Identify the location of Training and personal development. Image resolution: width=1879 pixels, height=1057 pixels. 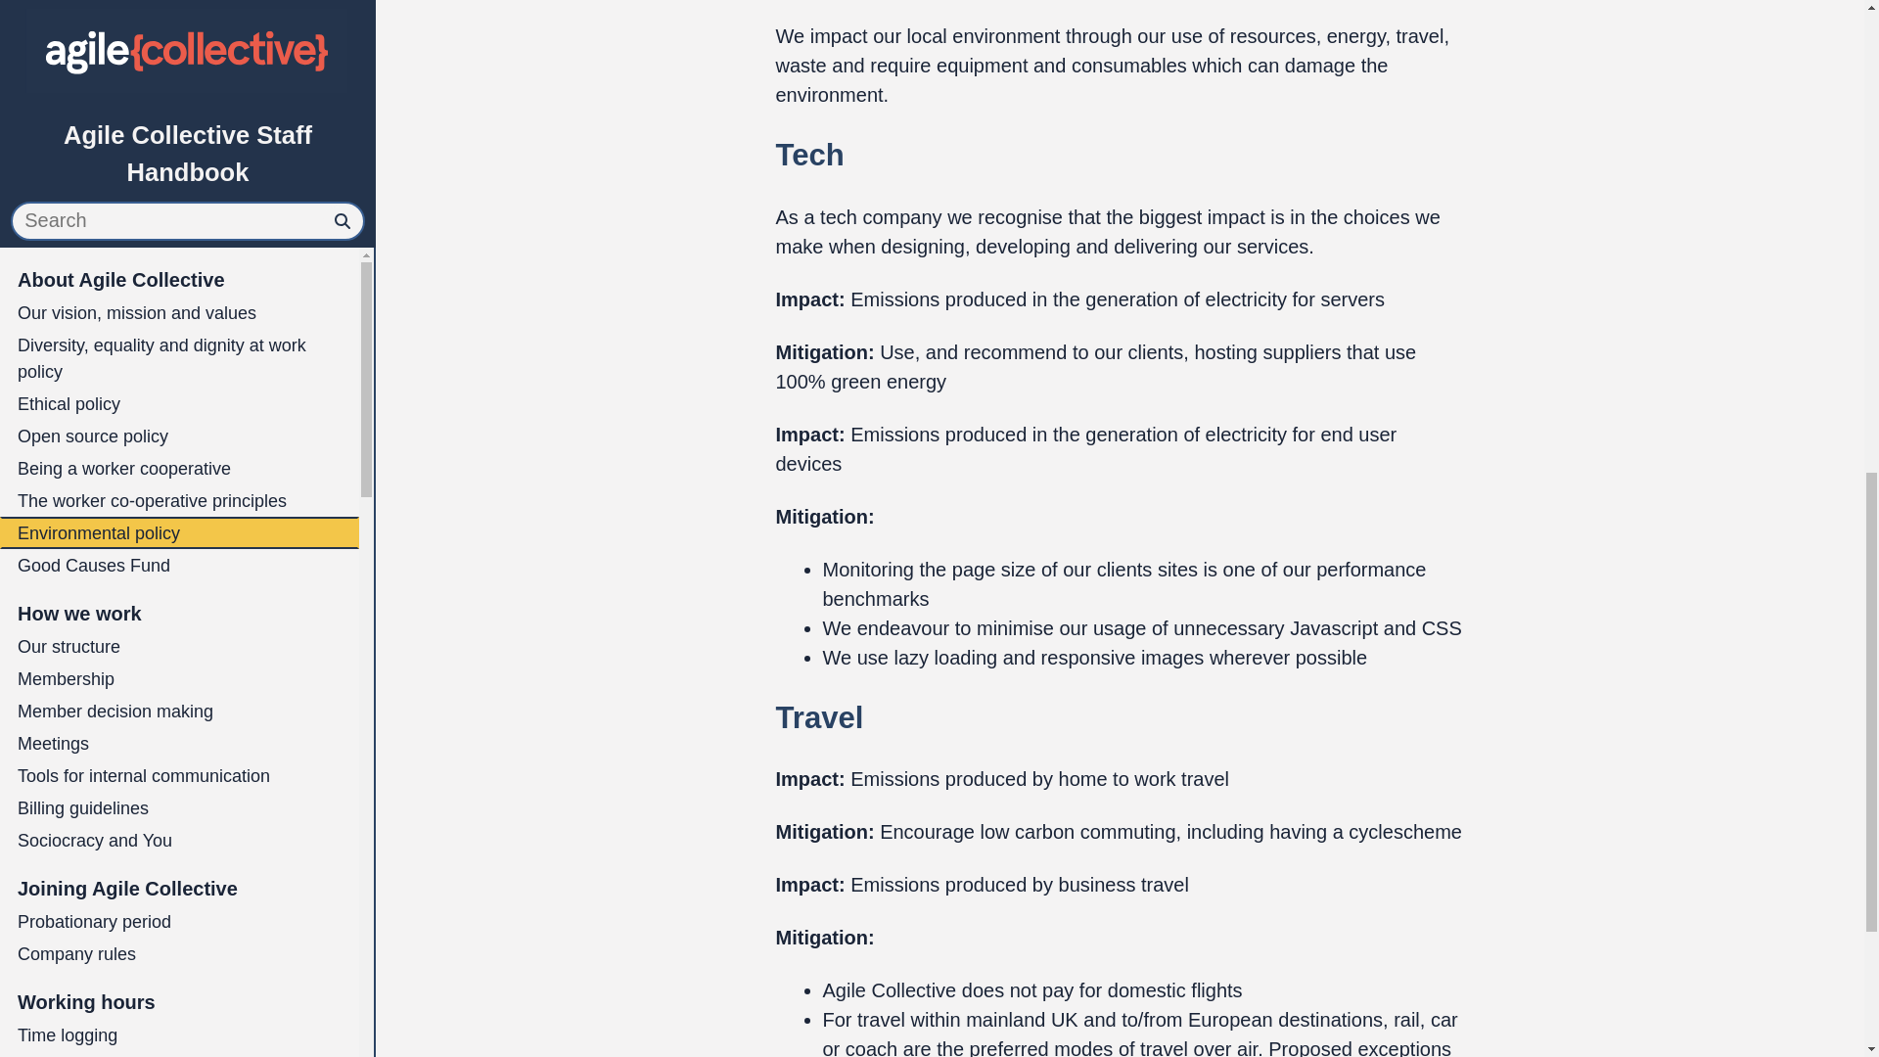
(179, 194).